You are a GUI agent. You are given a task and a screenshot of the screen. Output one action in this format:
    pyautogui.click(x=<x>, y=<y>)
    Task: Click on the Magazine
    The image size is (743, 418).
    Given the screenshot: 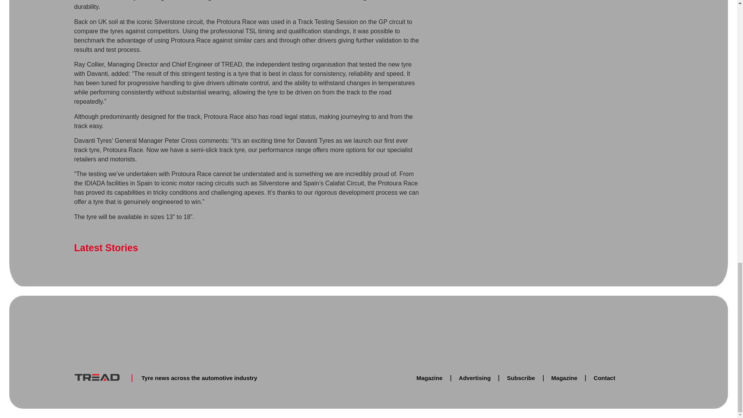 What is the action you would take?
    pyautogui.click(x=430, y=378)
    